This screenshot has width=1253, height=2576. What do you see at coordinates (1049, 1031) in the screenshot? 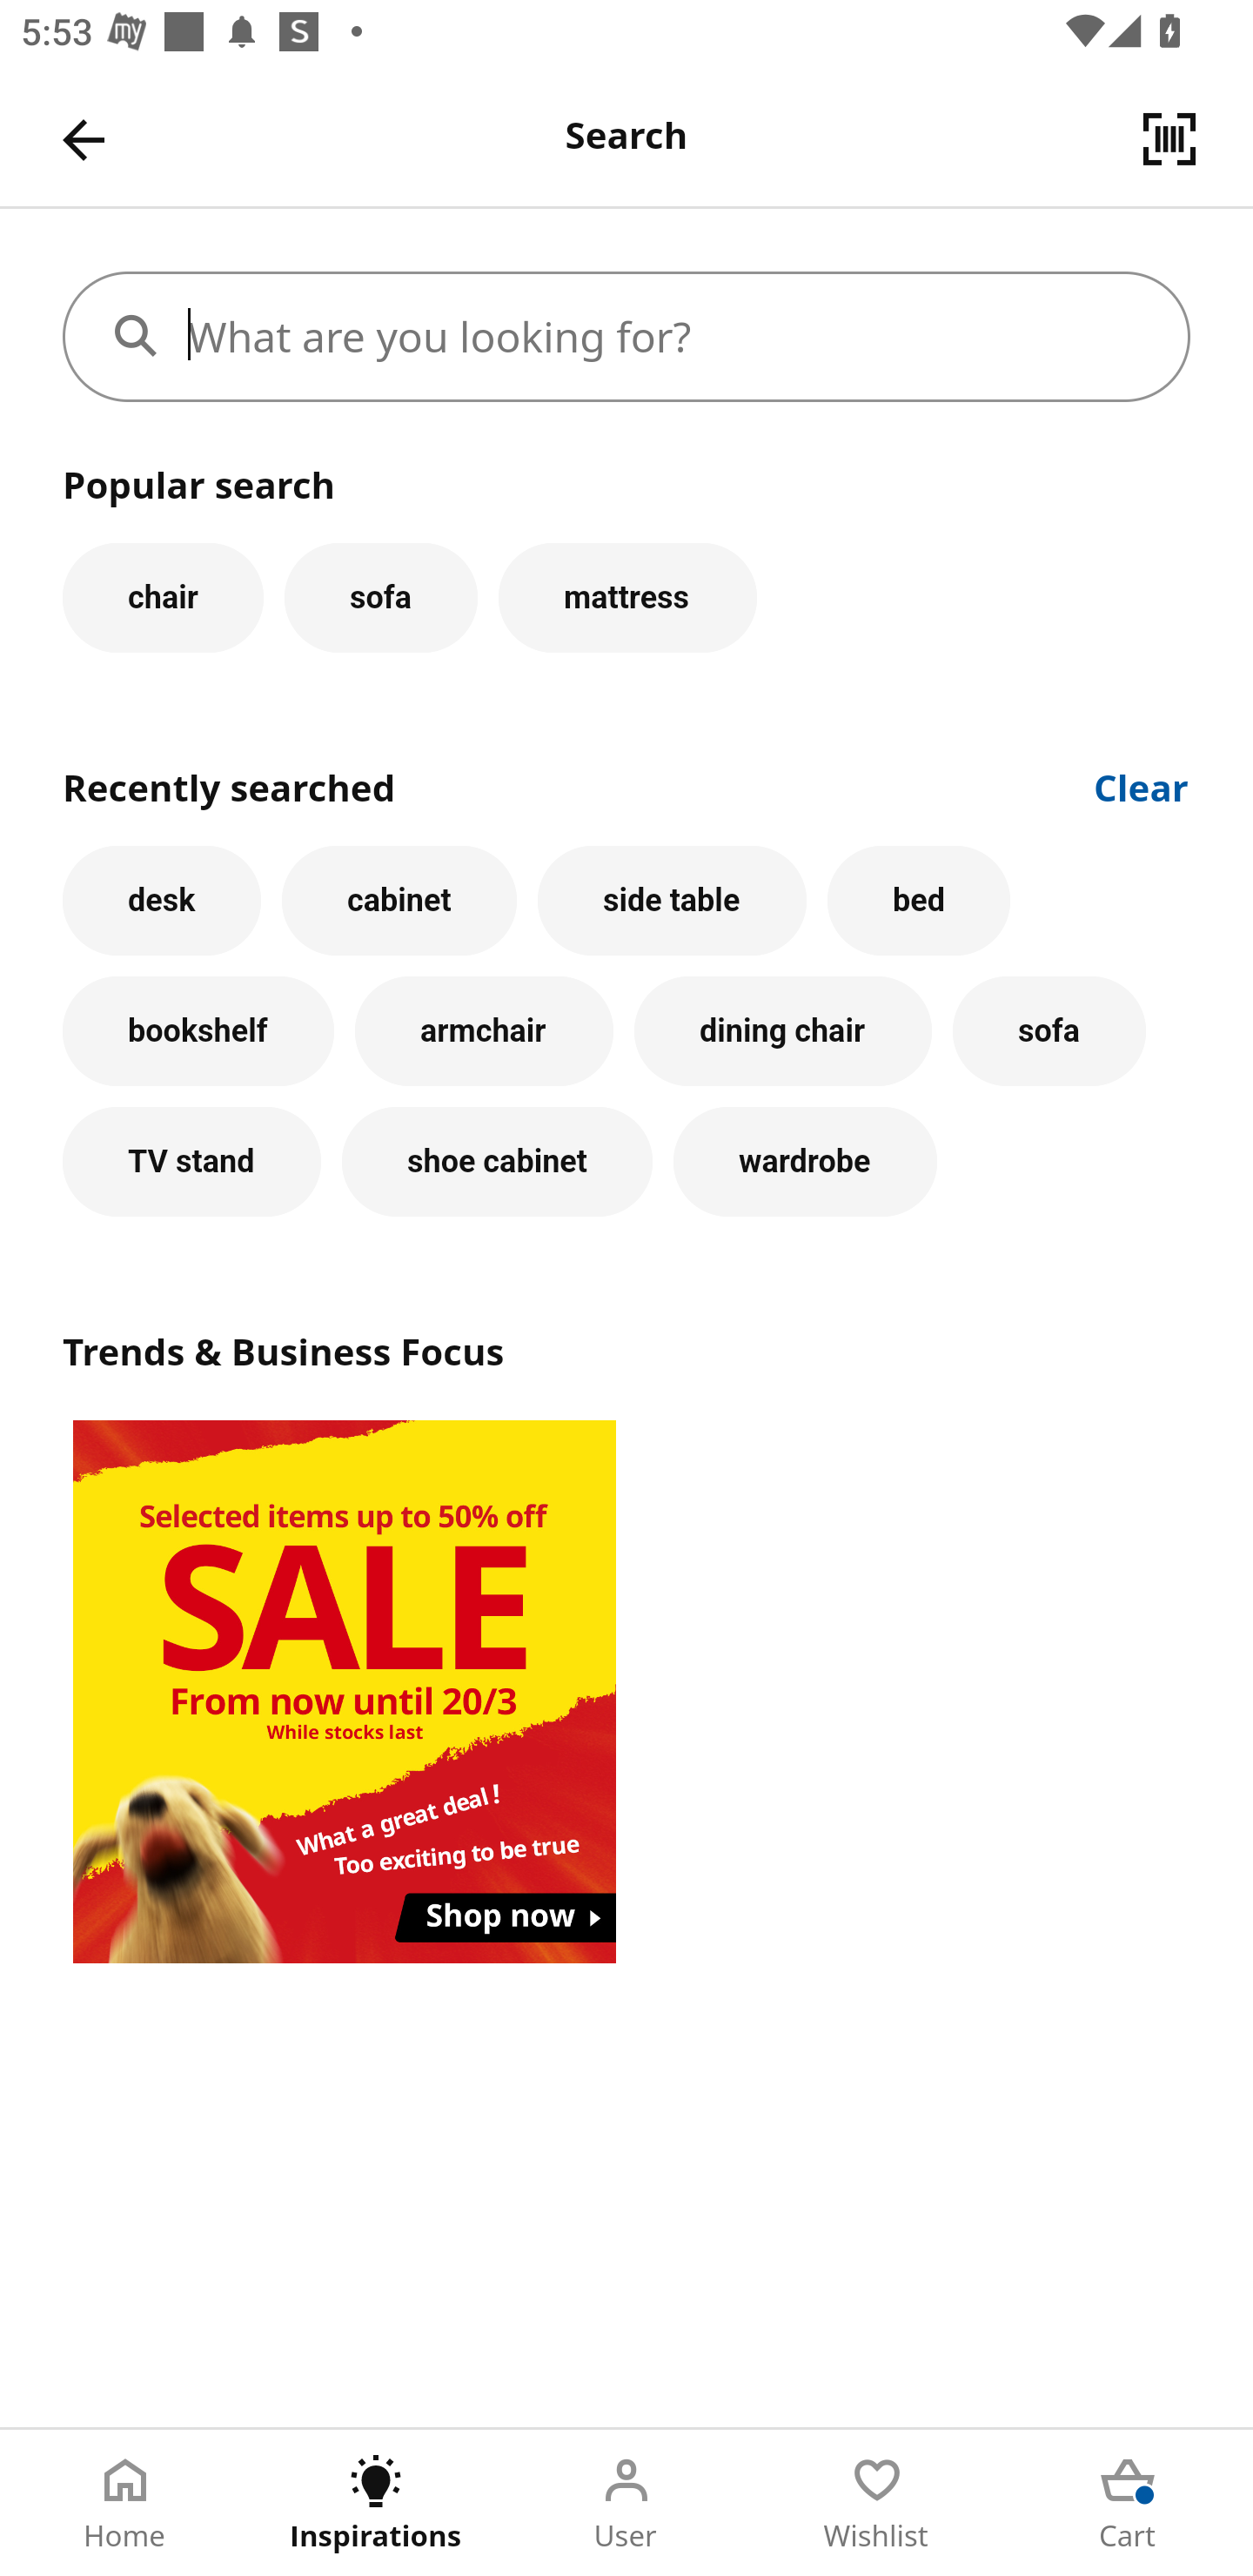
I see `sofa` at bounding box center [1049, 1031].